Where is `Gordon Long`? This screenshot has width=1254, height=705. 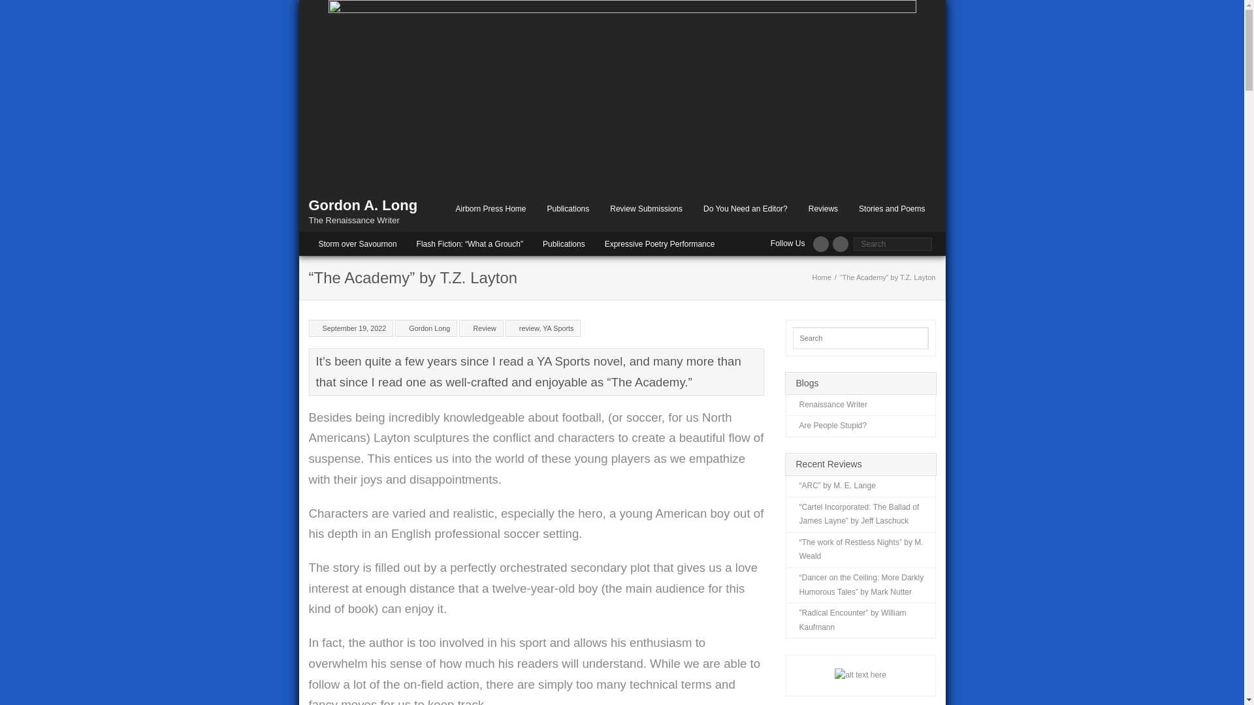
Gordon Long is located at coordinates (430, 328).